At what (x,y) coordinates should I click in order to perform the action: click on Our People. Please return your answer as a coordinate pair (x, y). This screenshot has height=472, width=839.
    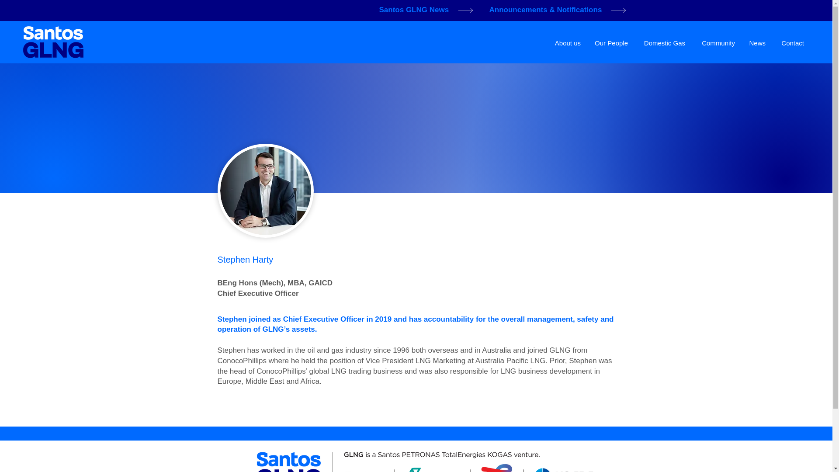
    Looking at the image, I should click on (611, 43).